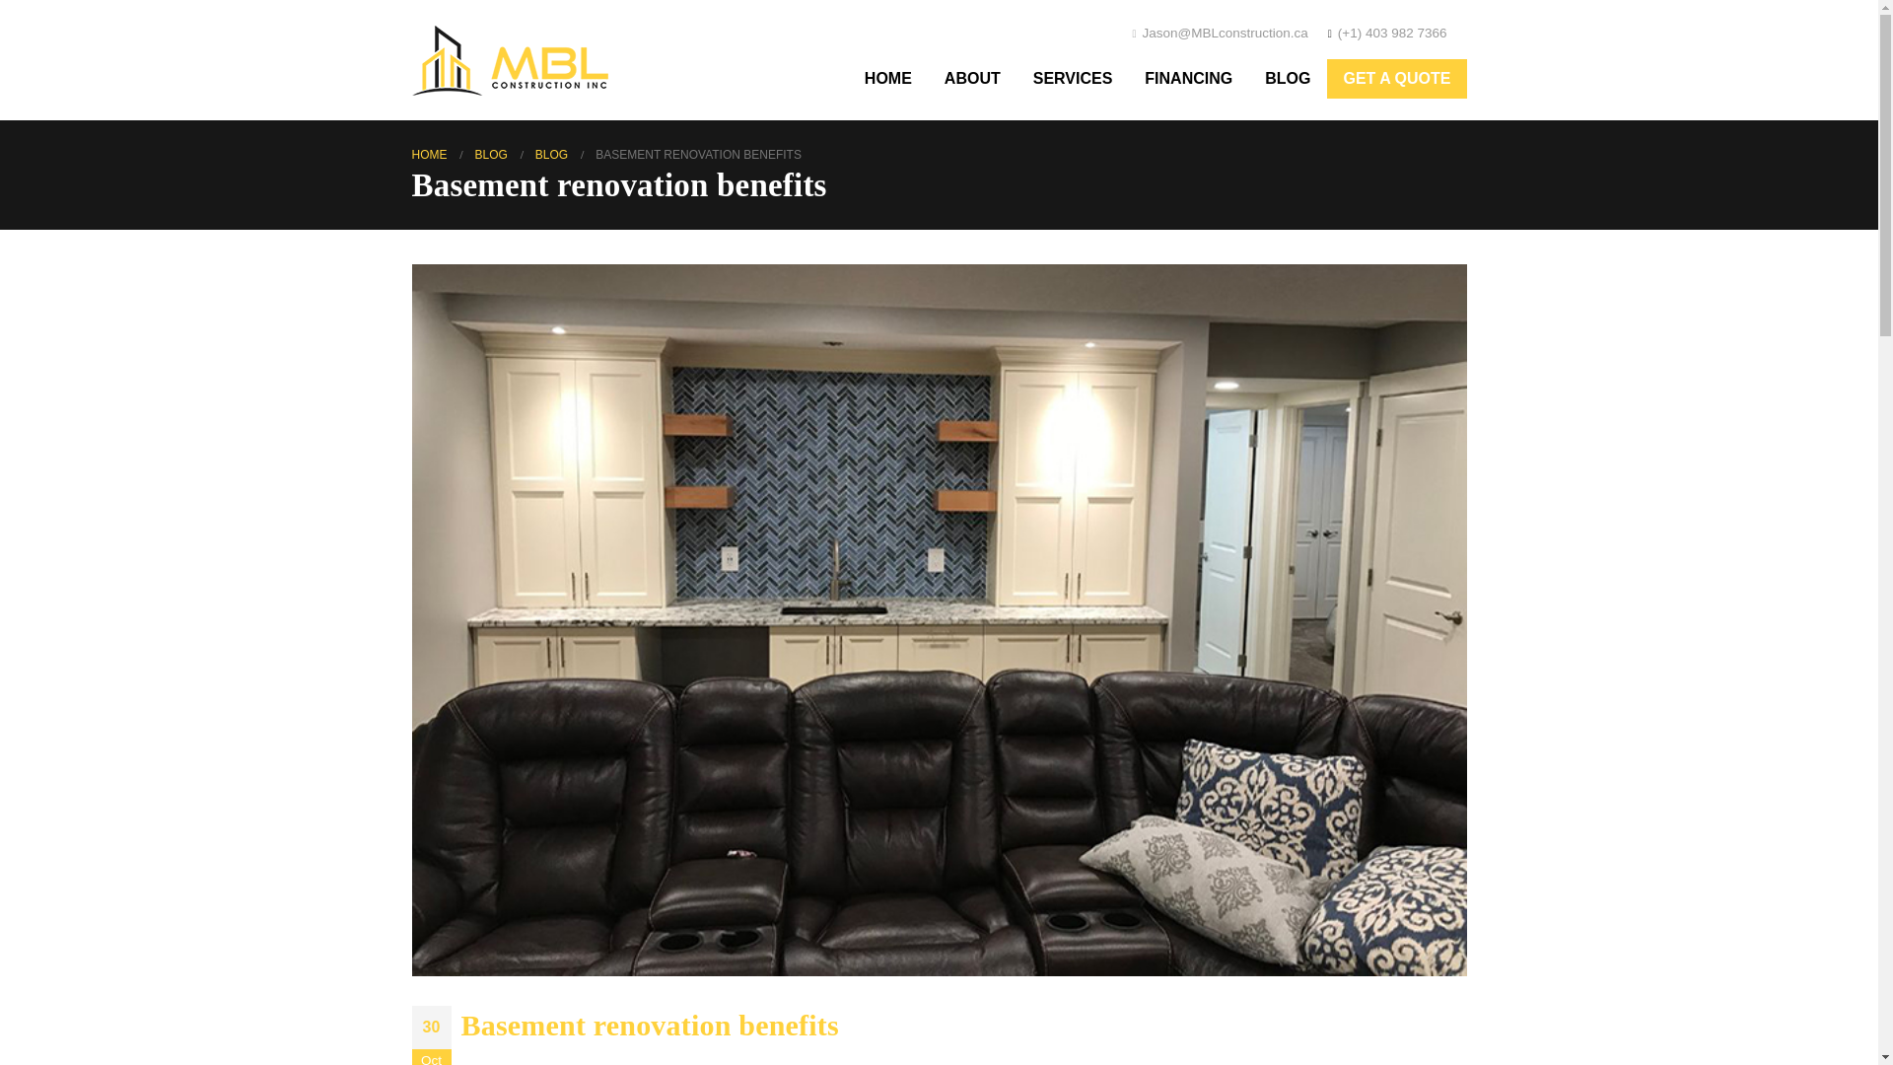 The image size is (1893, 1065). I want to click on HOME, so click(887, 79).